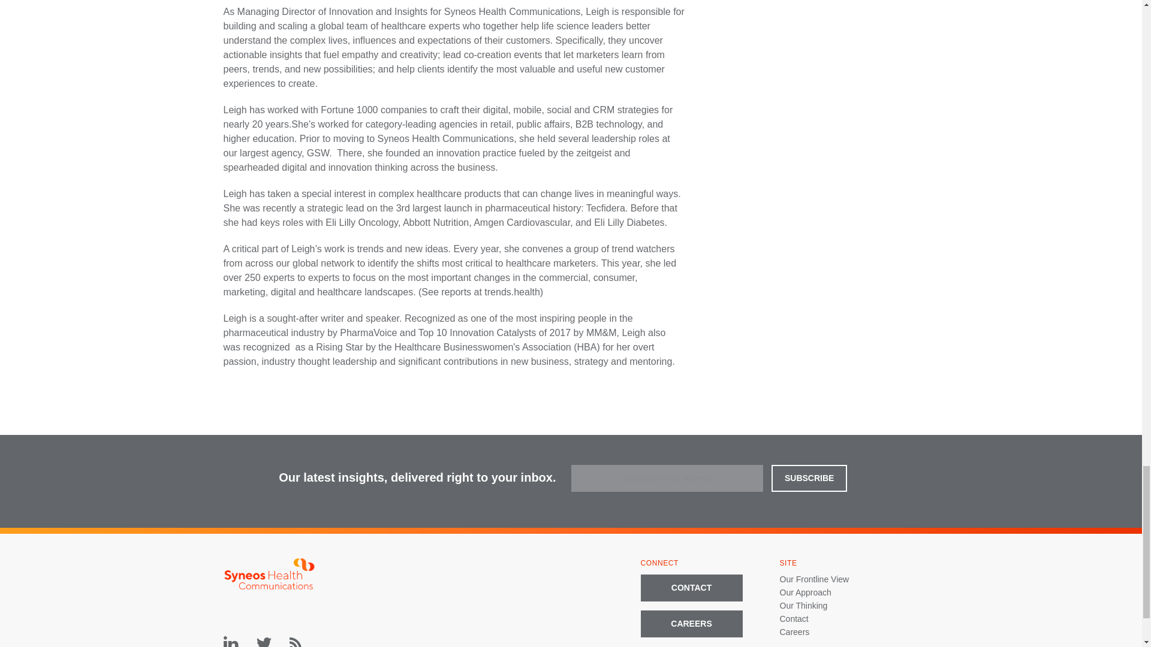  What do you see at coordinates (809, 478) in the screenshot?
I see `SUBSCRIBE` at bounding box center [809, 478].